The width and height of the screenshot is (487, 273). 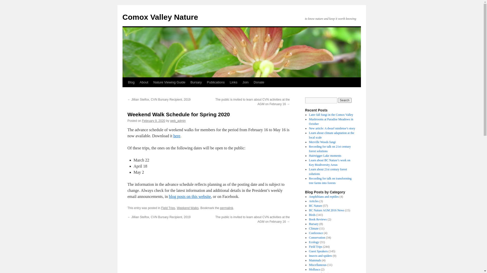 I want to click on Blog, so click(x=131, y=82).